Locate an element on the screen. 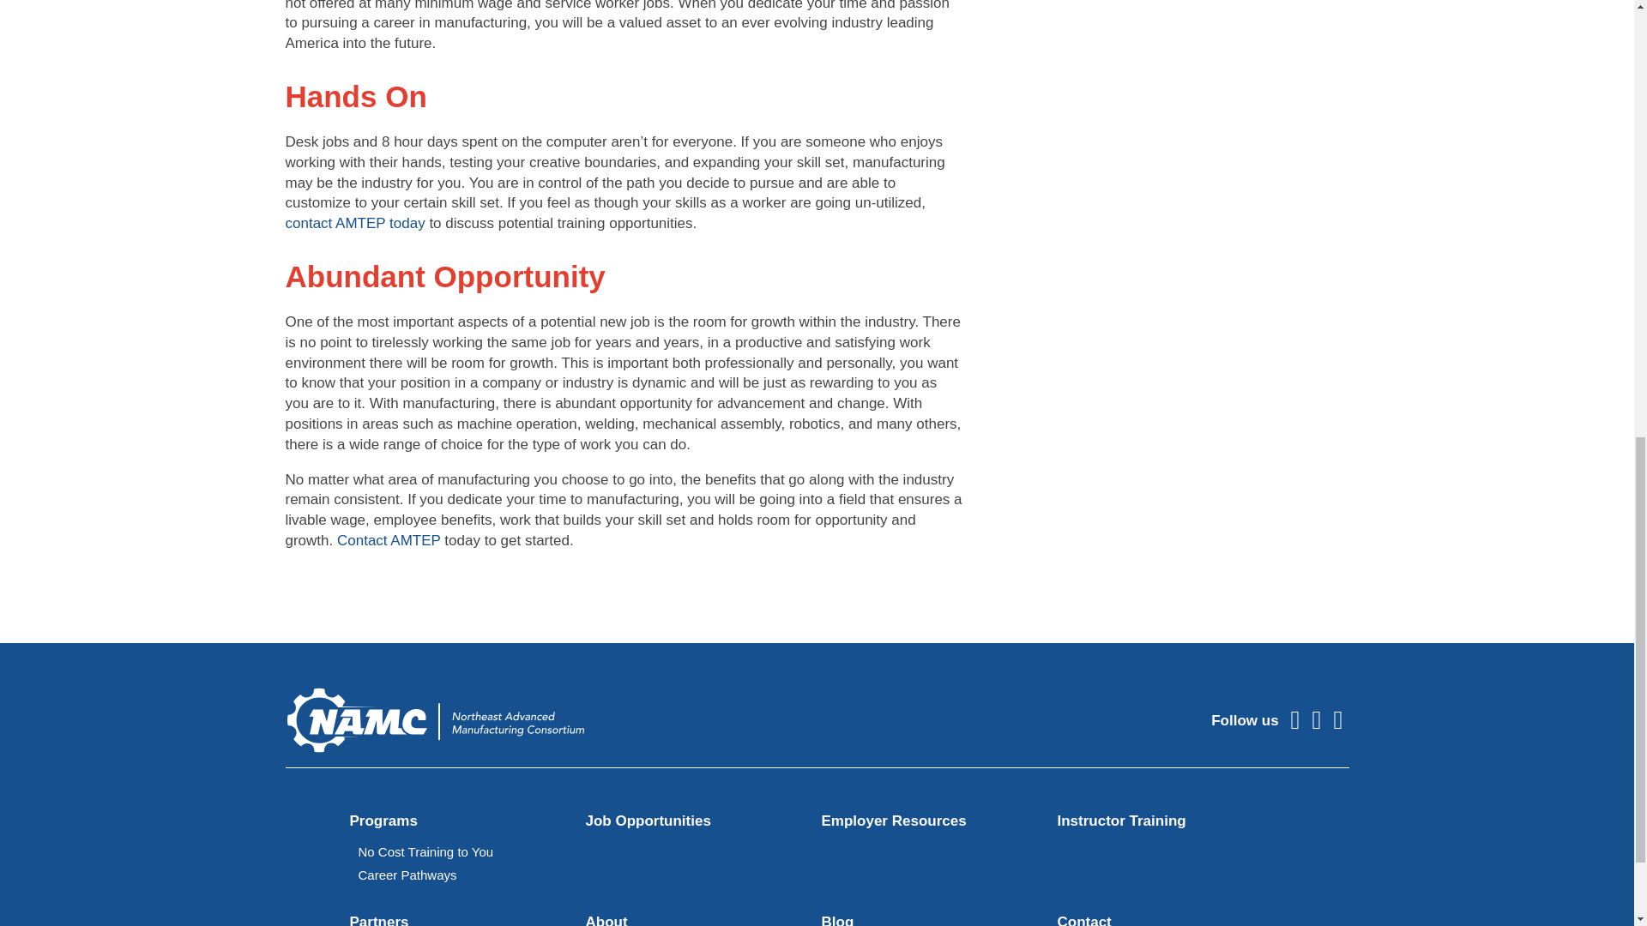 The width and height of the screenshot is (1647, 926). Career Pathways is located at coordinates (408, 875).